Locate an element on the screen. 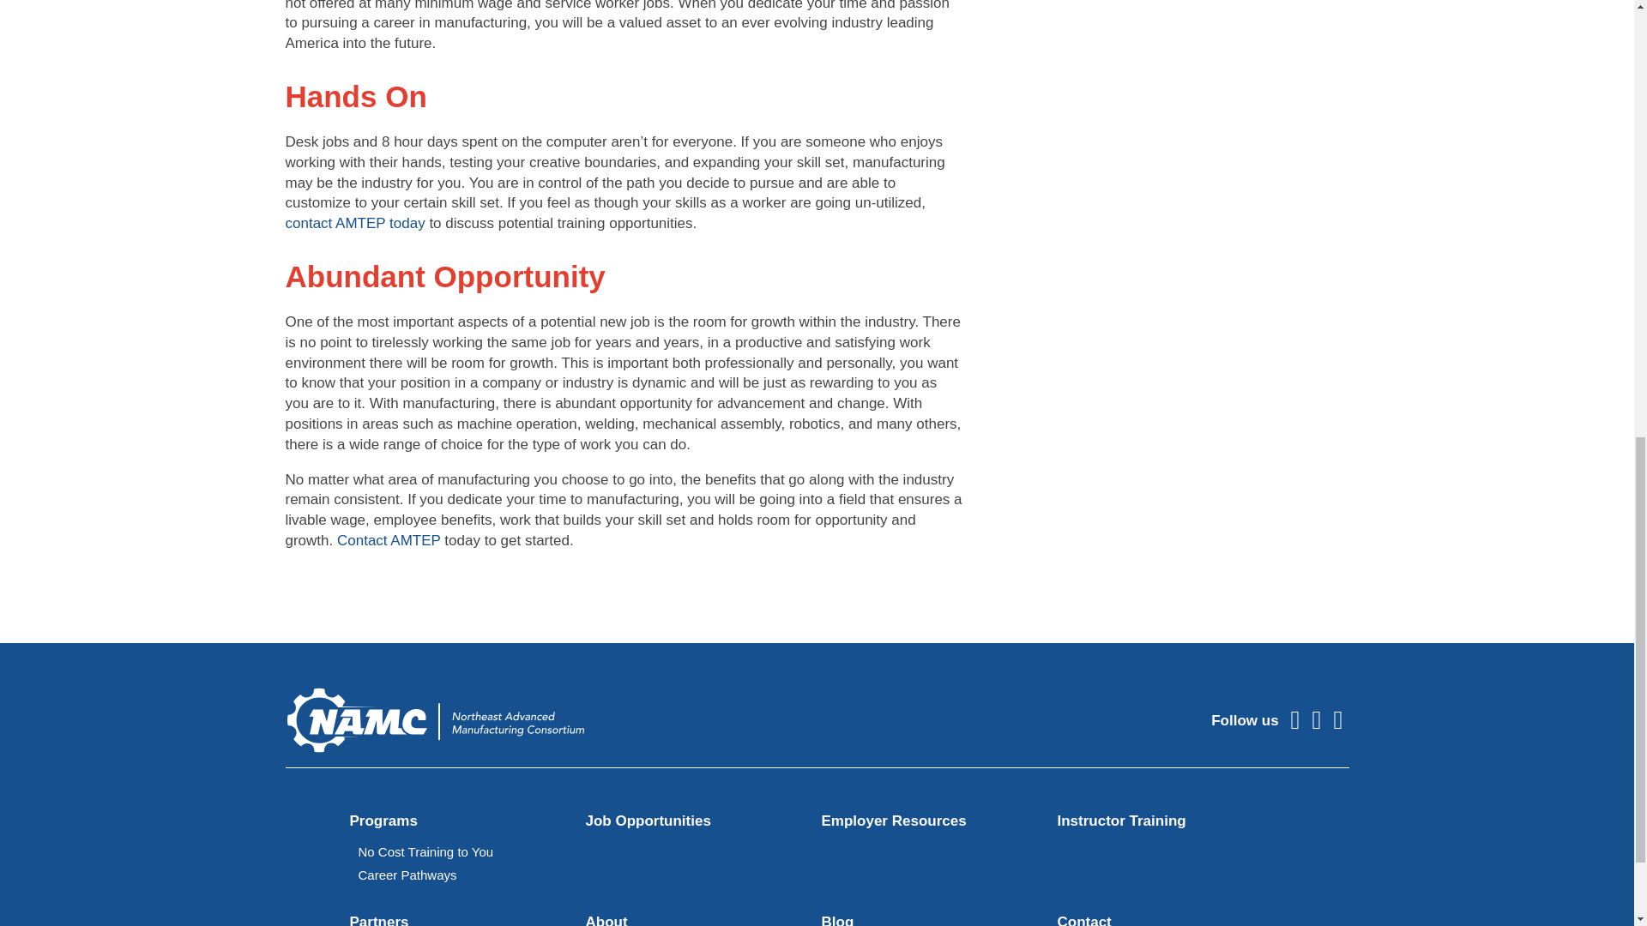 The width and height of the screenshot is (1647, 926). Career Pathways is located at coordinates (408, 875).